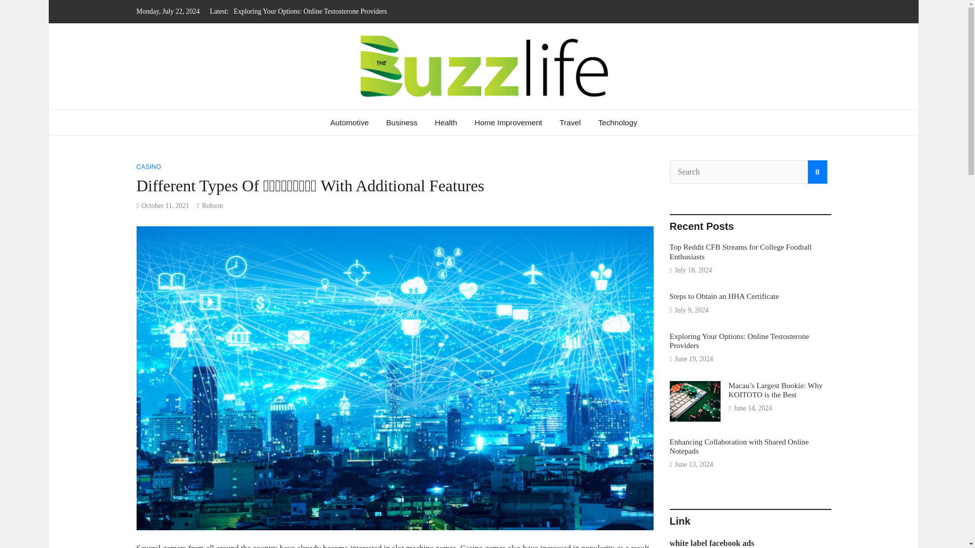  What do you see at coordinates (724, 295) in the screenshot?
I see `Steps to Obtain an HHA Certificate` at bounding box center [724, 295].